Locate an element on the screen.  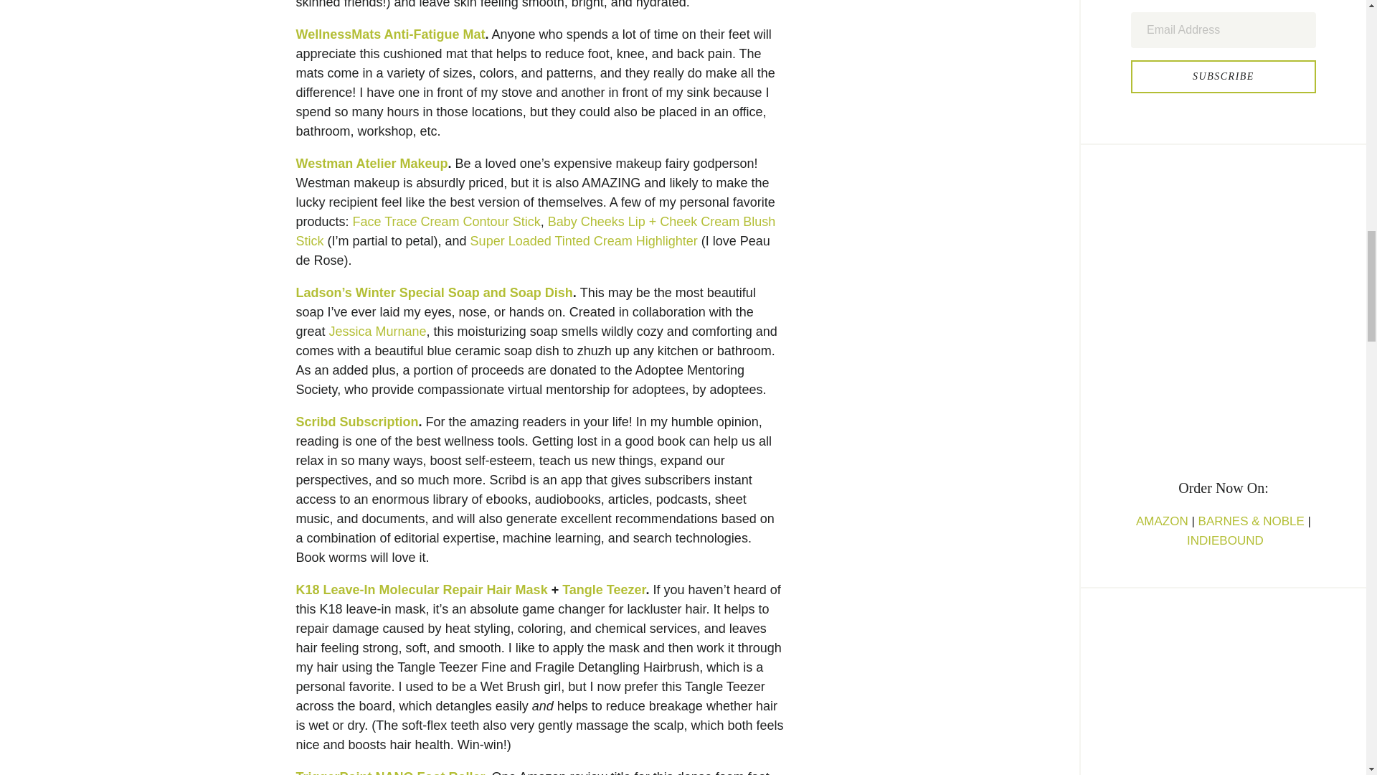
Super Loaded Tinted Cream Highlighter is located at coordinates (584, 241).